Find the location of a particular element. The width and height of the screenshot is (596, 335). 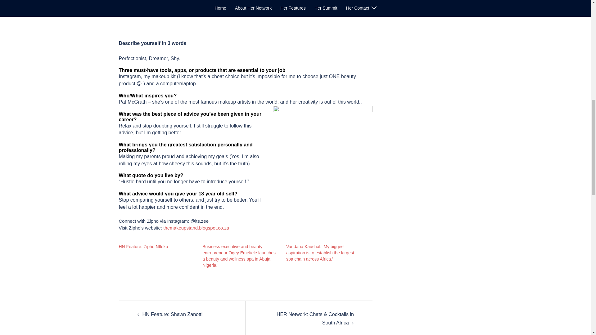

HN Feature: Shawn Zanotti is located at coordinates (172, 314).